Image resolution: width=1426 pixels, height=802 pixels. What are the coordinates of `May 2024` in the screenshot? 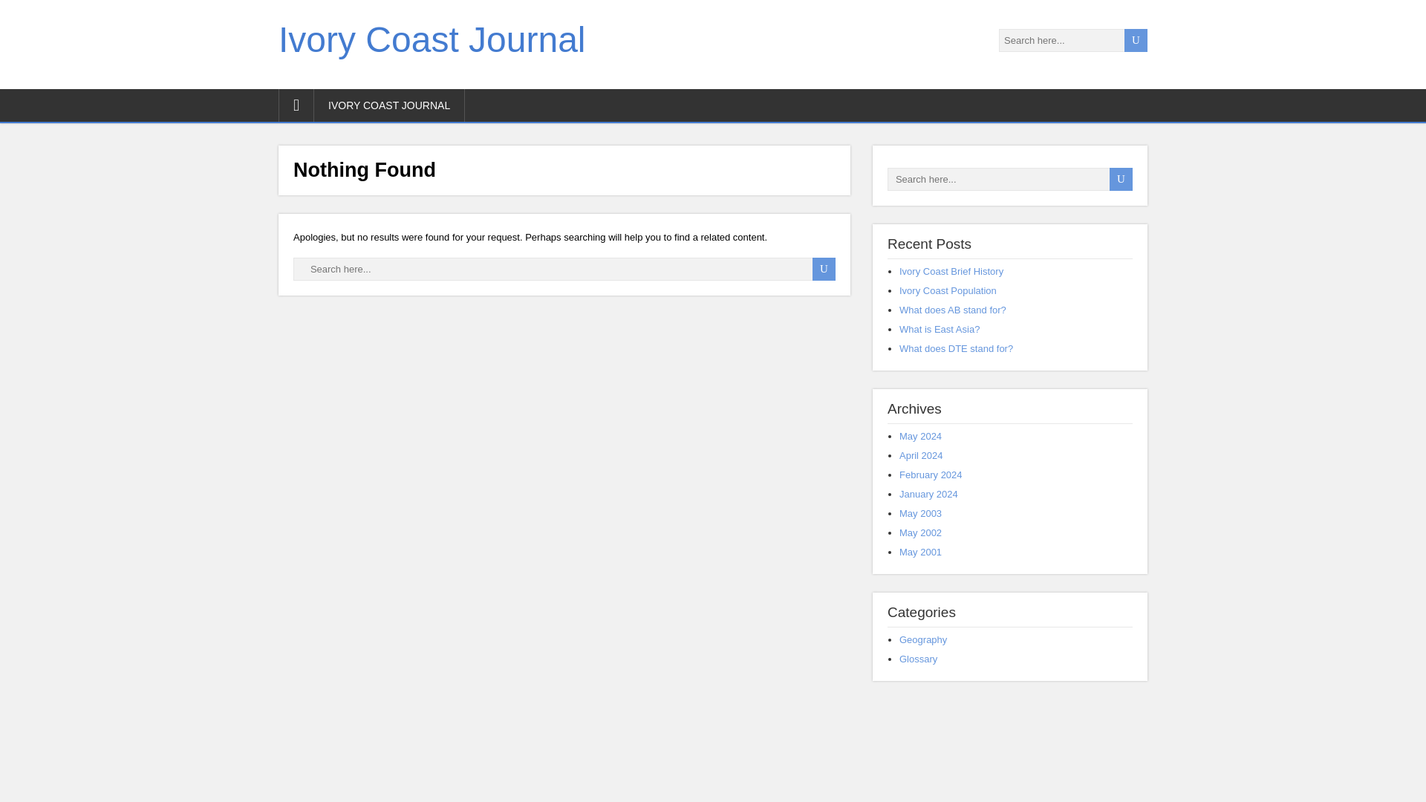 It's located at (920, 436).